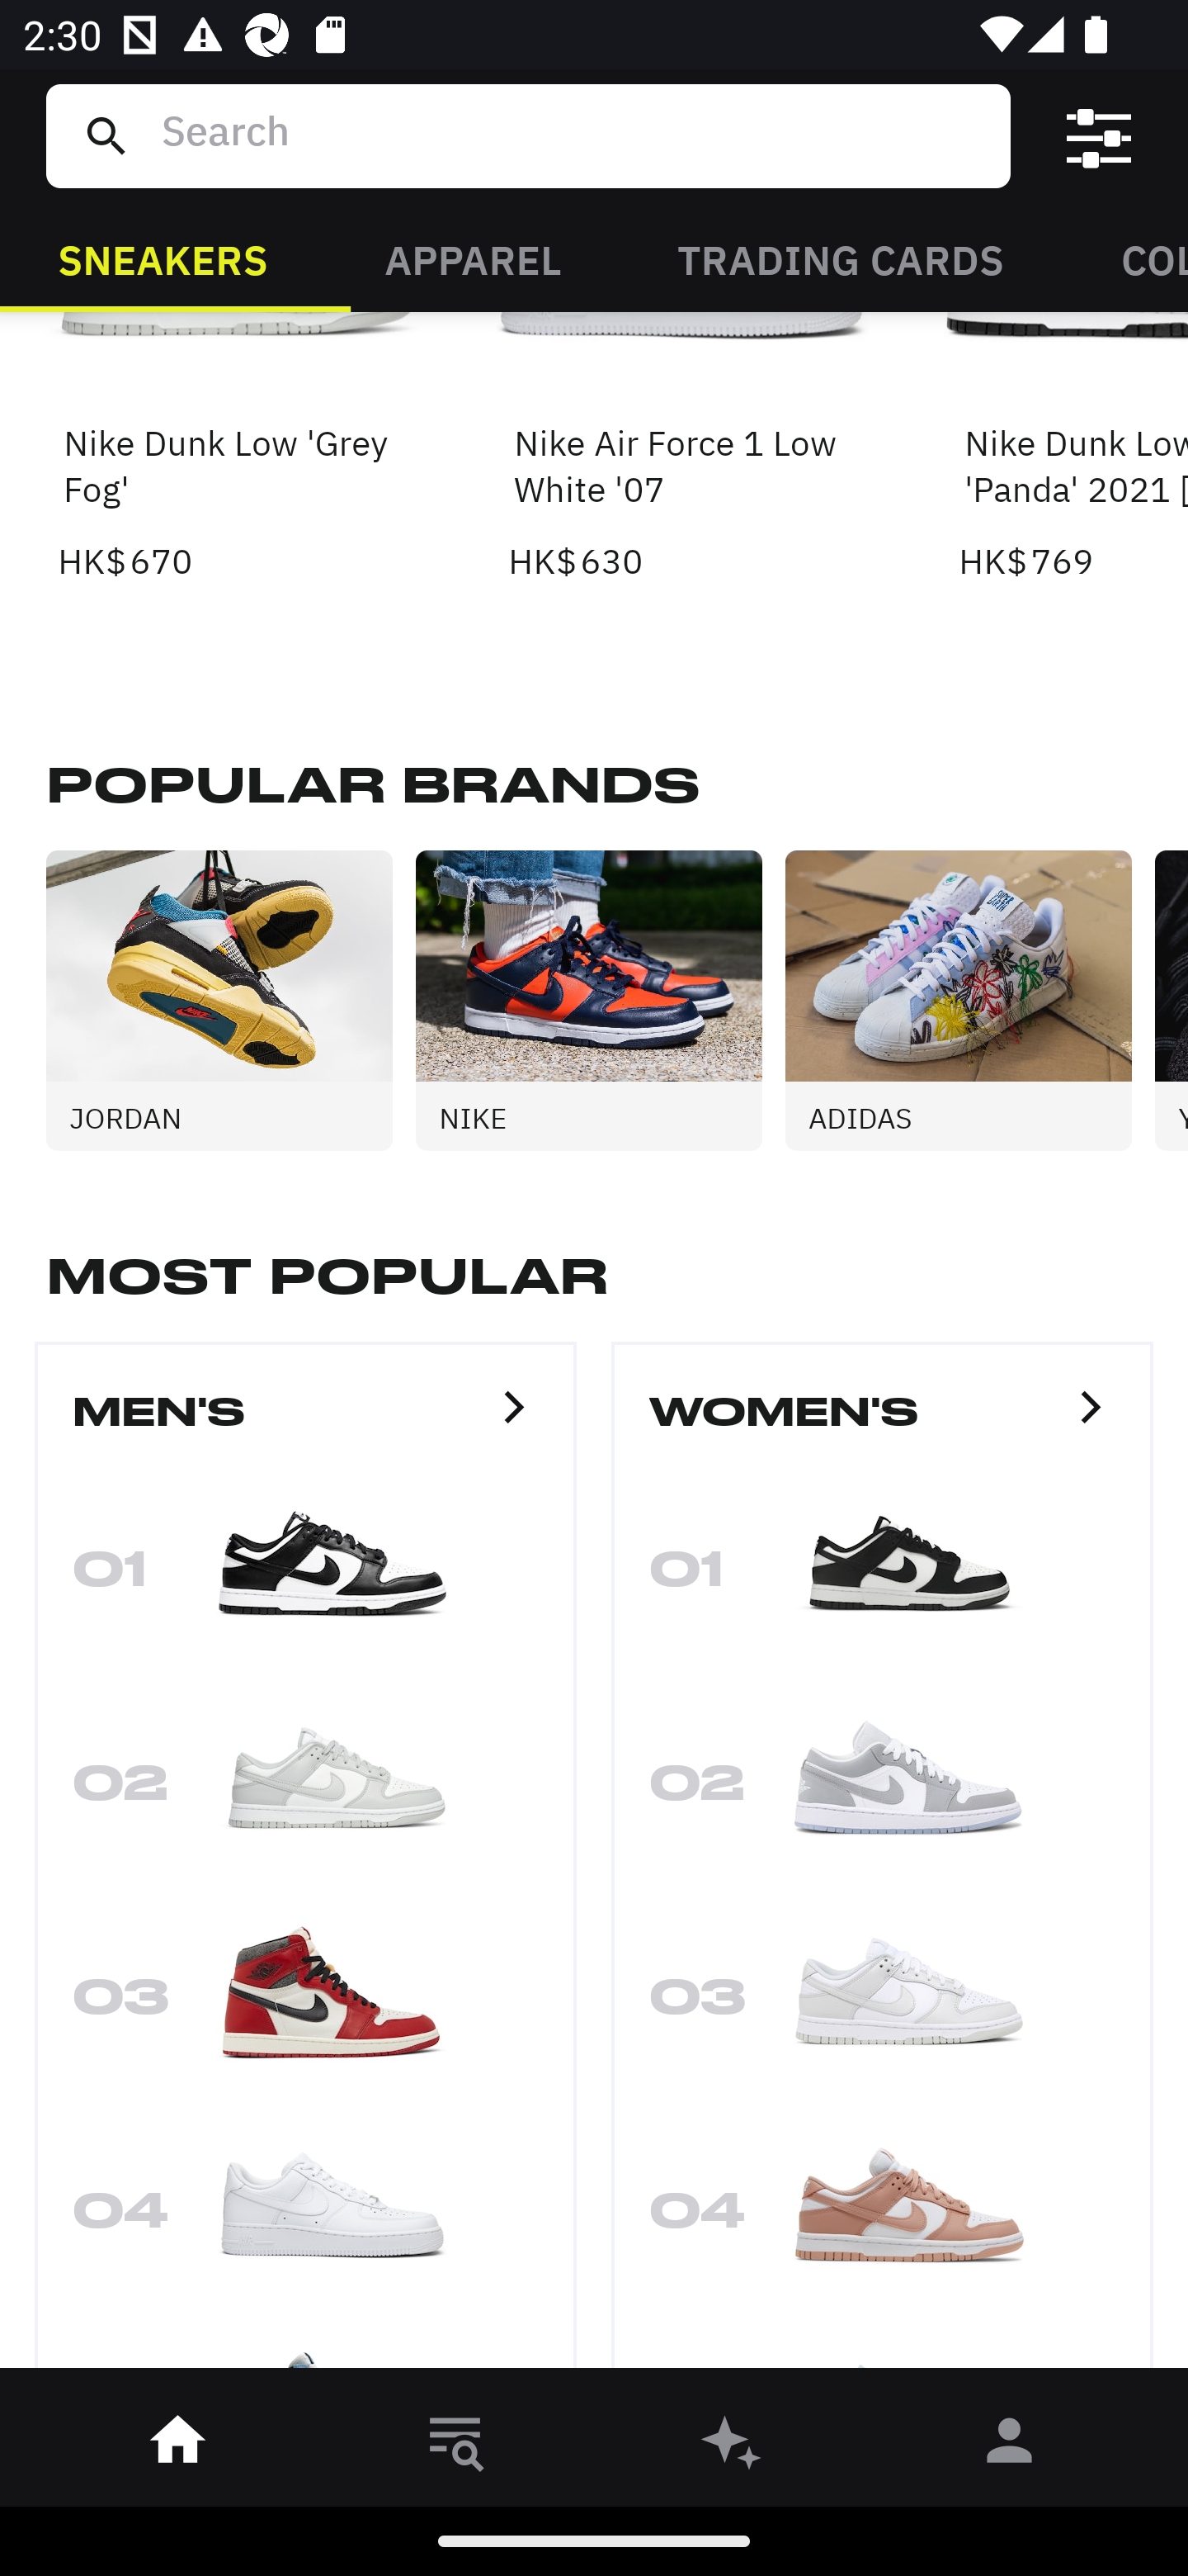 The image size is (1188, 2576). I want to click on 01, so click(883, 1577).